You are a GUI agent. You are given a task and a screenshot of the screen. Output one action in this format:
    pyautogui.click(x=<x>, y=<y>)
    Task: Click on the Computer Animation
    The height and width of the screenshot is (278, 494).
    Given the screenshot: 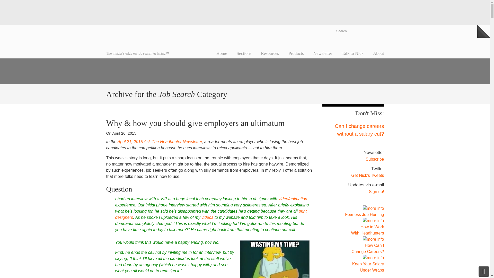 What is the action you would take?
    pyautogui.click(x=293, y=199)
    